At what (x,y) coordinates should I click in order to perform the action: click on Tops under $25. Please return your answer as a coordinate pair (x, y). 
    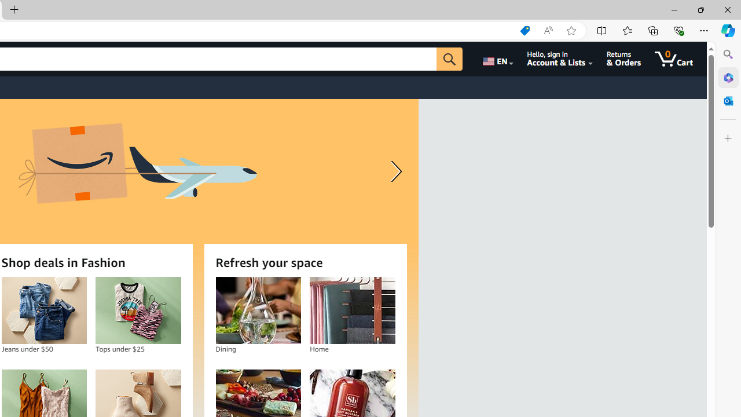
    Looking at the image, I should click on (138, 310).